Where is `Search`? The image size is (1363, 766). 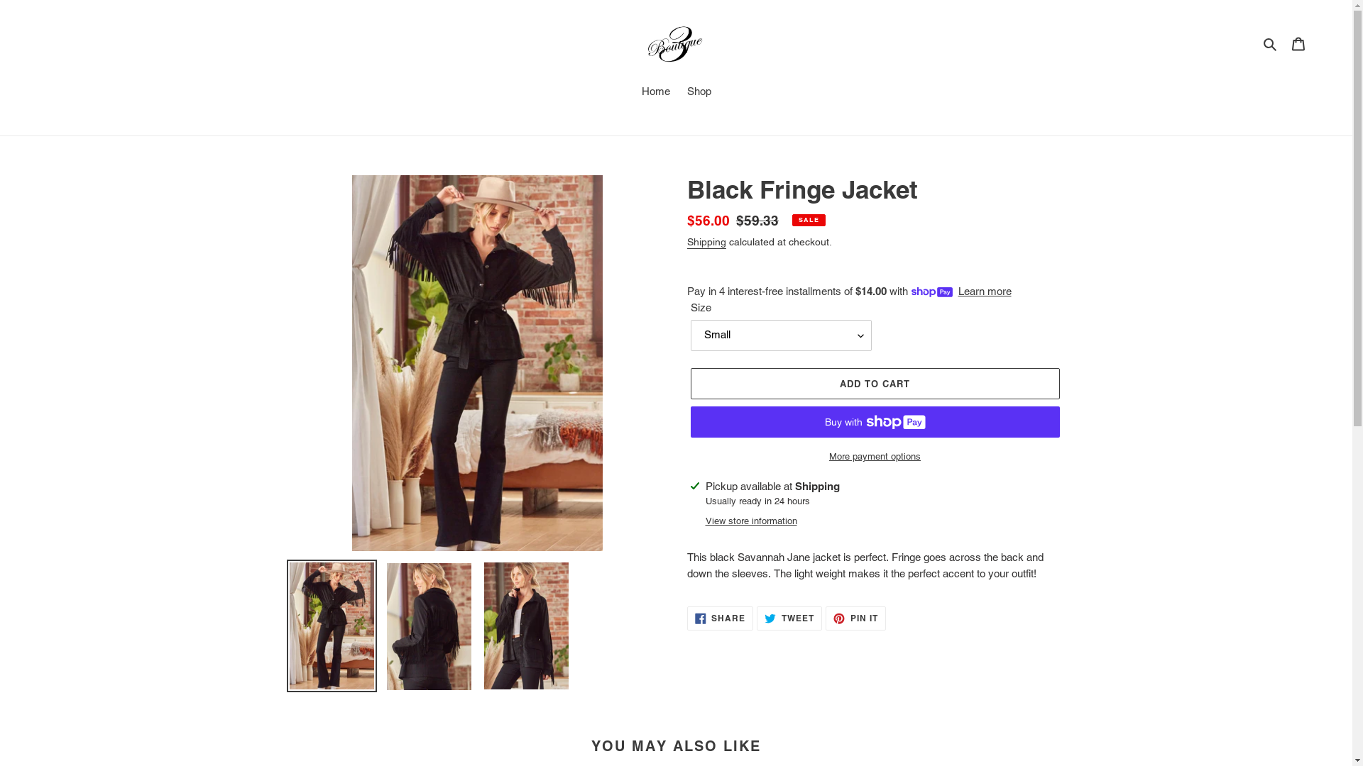 Search is located at coordinates (1271, 44).